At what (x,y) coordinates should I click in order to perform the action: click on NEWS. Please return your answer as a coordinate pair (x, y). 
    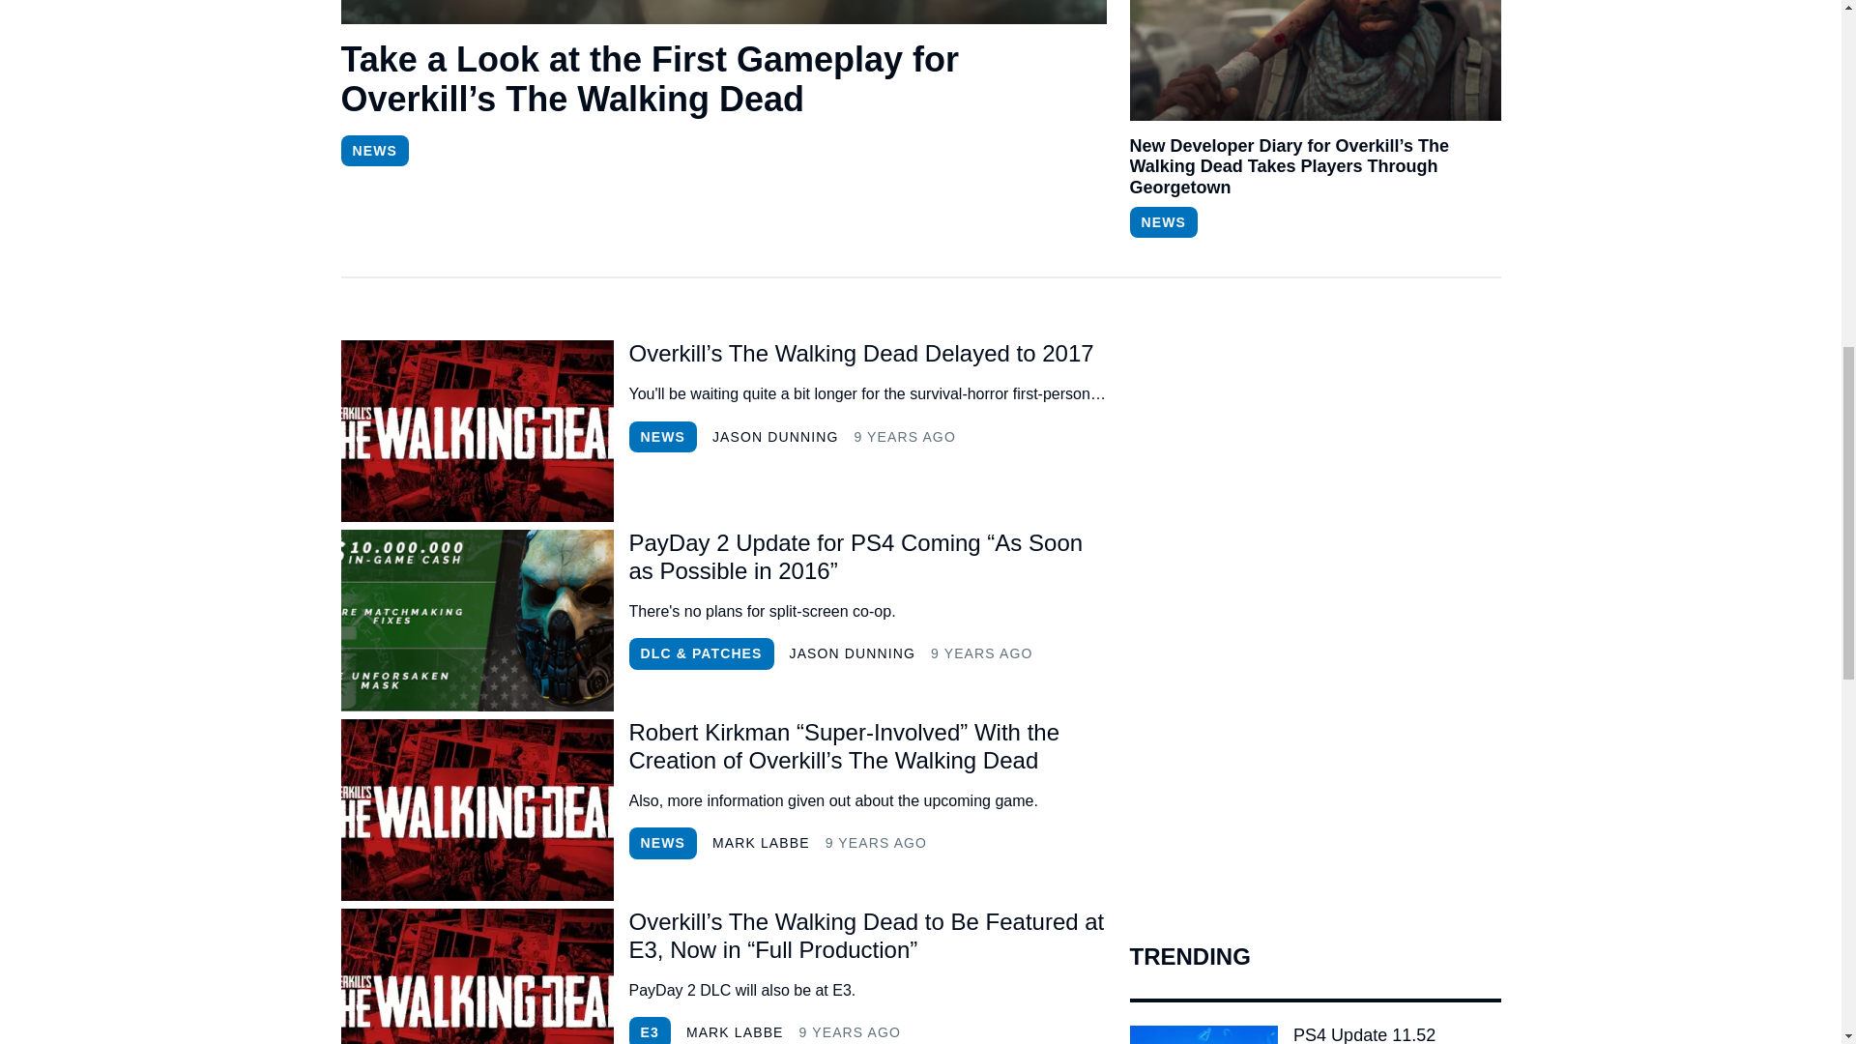
    Looking at the image, I should click on (662, 843).